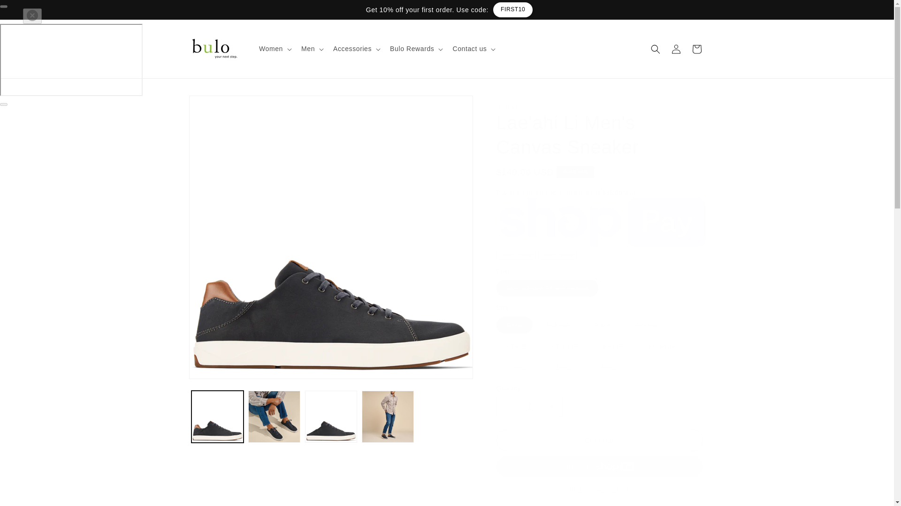  What do you see at coordinates (529, 406) in the screenshot?
I see `1` at bounding box center [529, 406].